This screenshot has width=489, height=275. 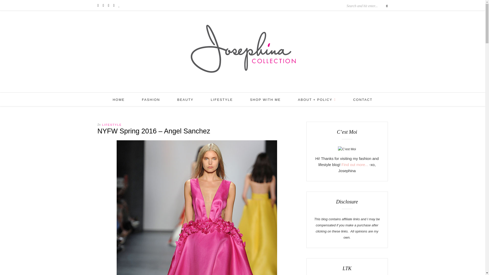 What do you see at coordinates (112, 125) in the screenshot?
I see `LIFESTYLE` at bounding box center [112, 125].